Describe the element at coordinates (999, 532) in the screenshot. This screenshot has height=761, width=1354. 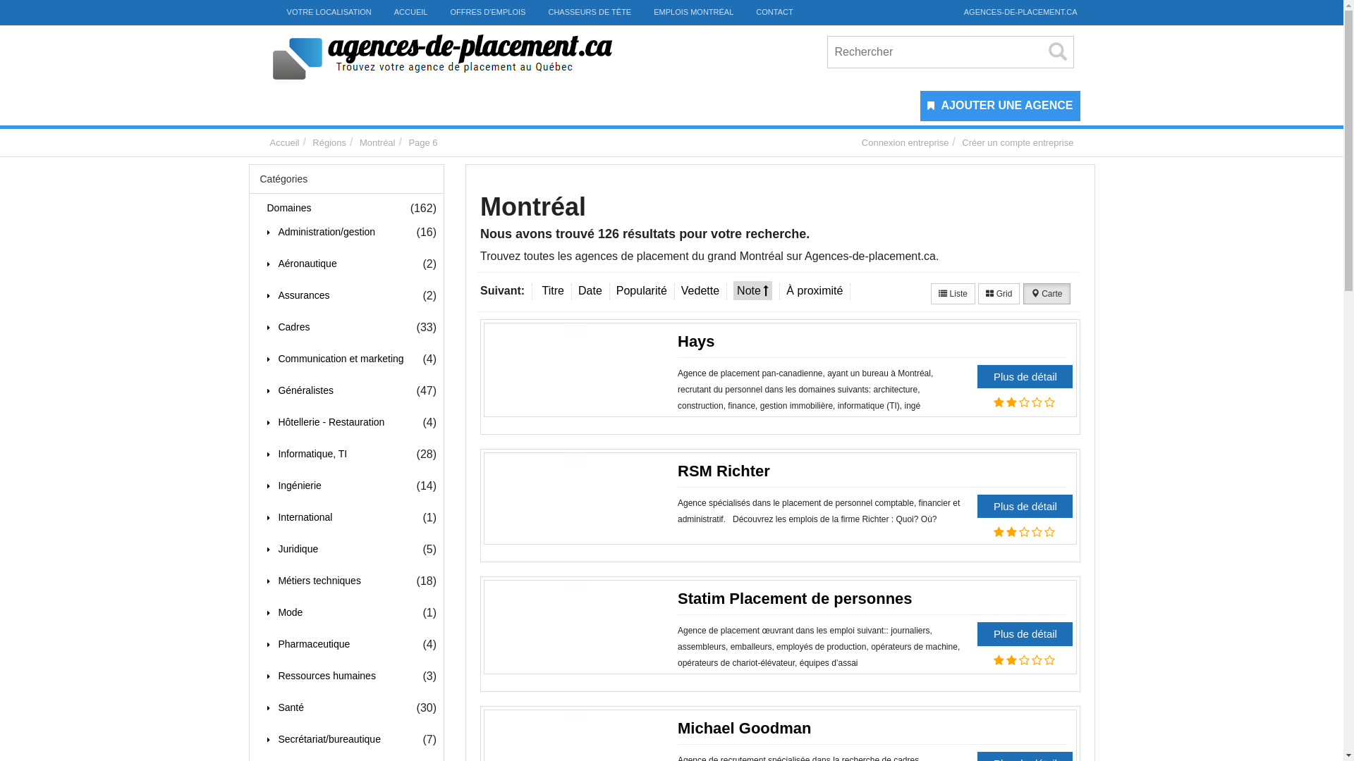
I see `bad` at that location.